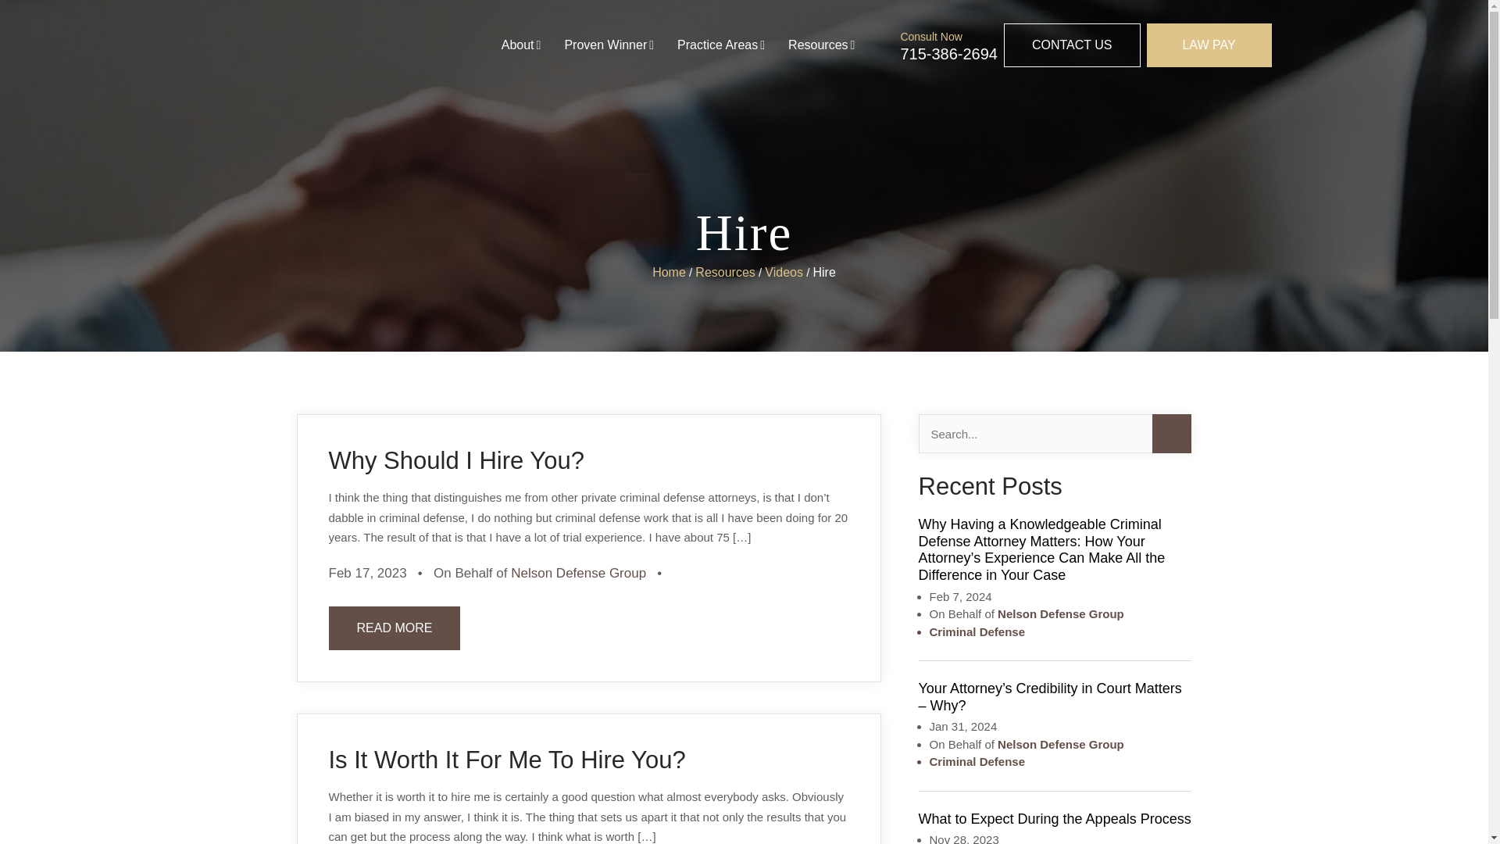  Describe the element at coordinates (609, 45) in the screenshot. I see `Proven Winner` at that location.